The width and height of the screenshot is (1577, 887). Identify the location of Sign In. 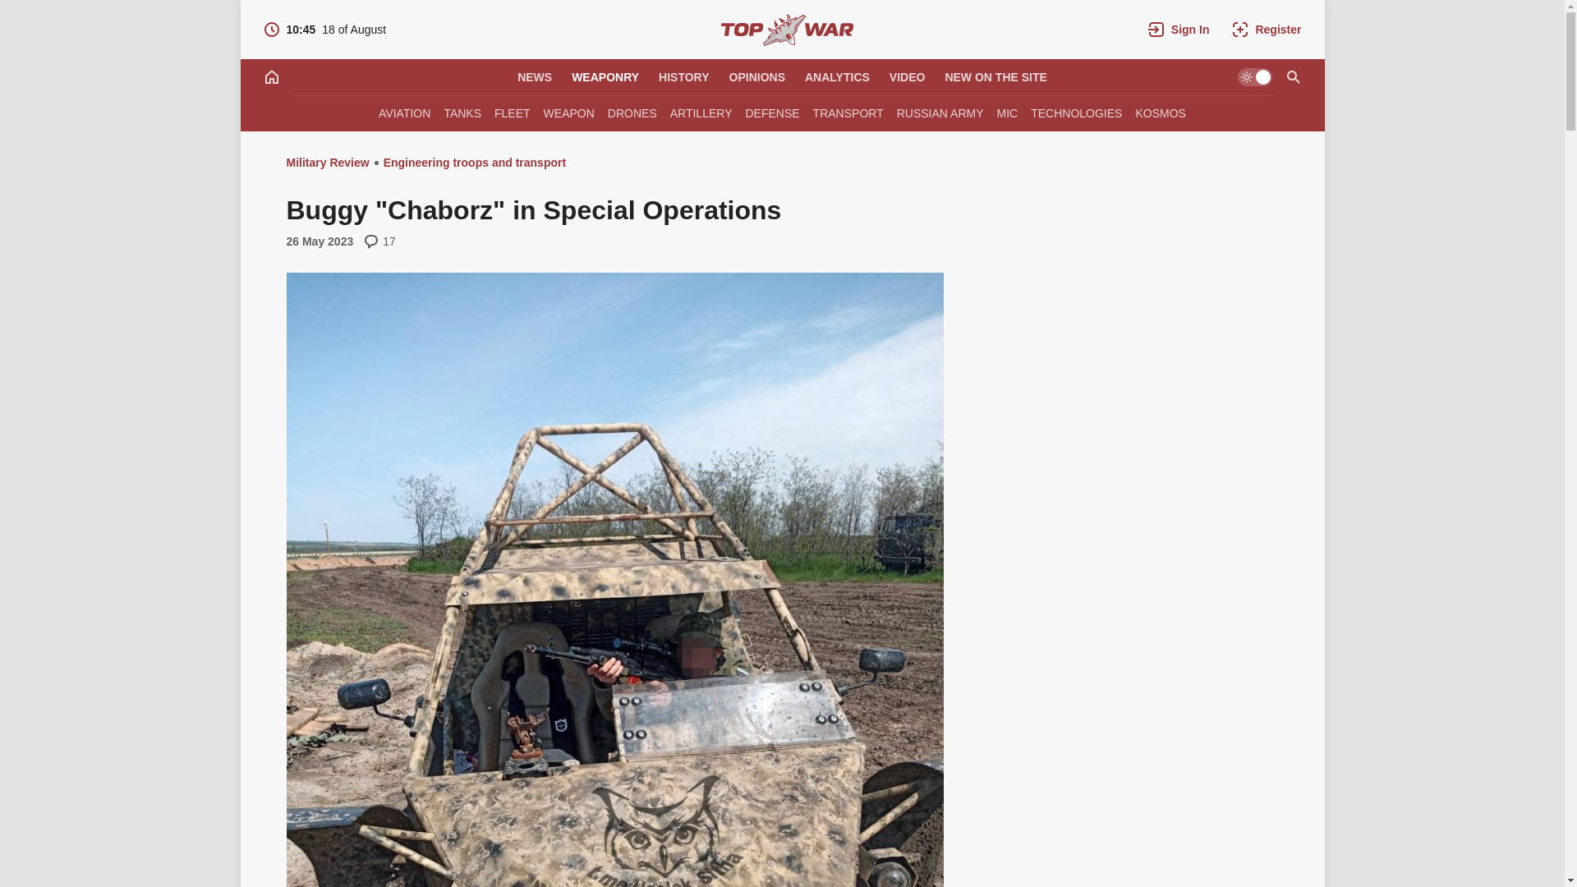
(1179, 30).